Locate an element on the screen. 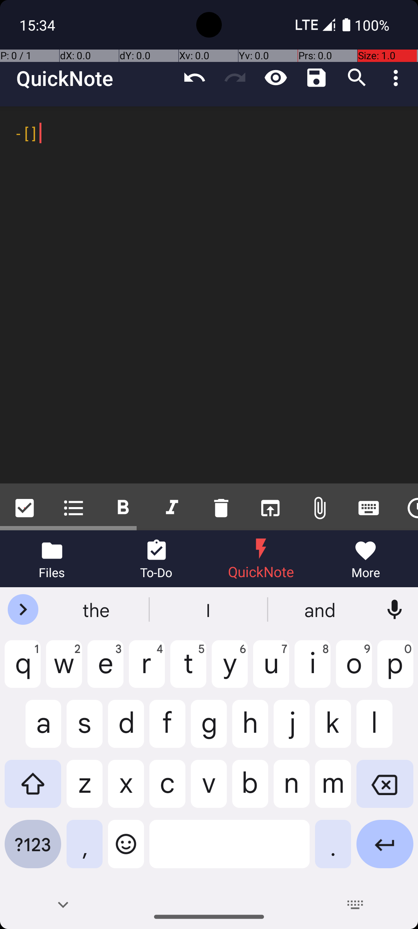  - [ ]  is located at coordinates (209, 295).